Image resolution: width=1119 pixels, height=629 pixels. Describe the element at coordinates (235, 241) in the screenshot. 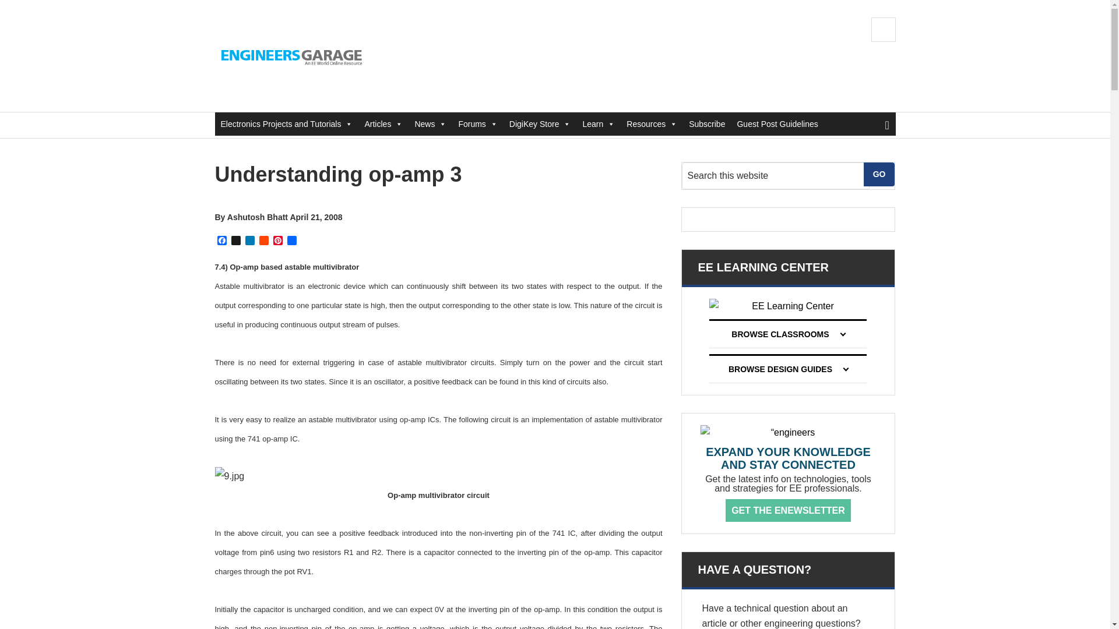

I see `X` at that location.